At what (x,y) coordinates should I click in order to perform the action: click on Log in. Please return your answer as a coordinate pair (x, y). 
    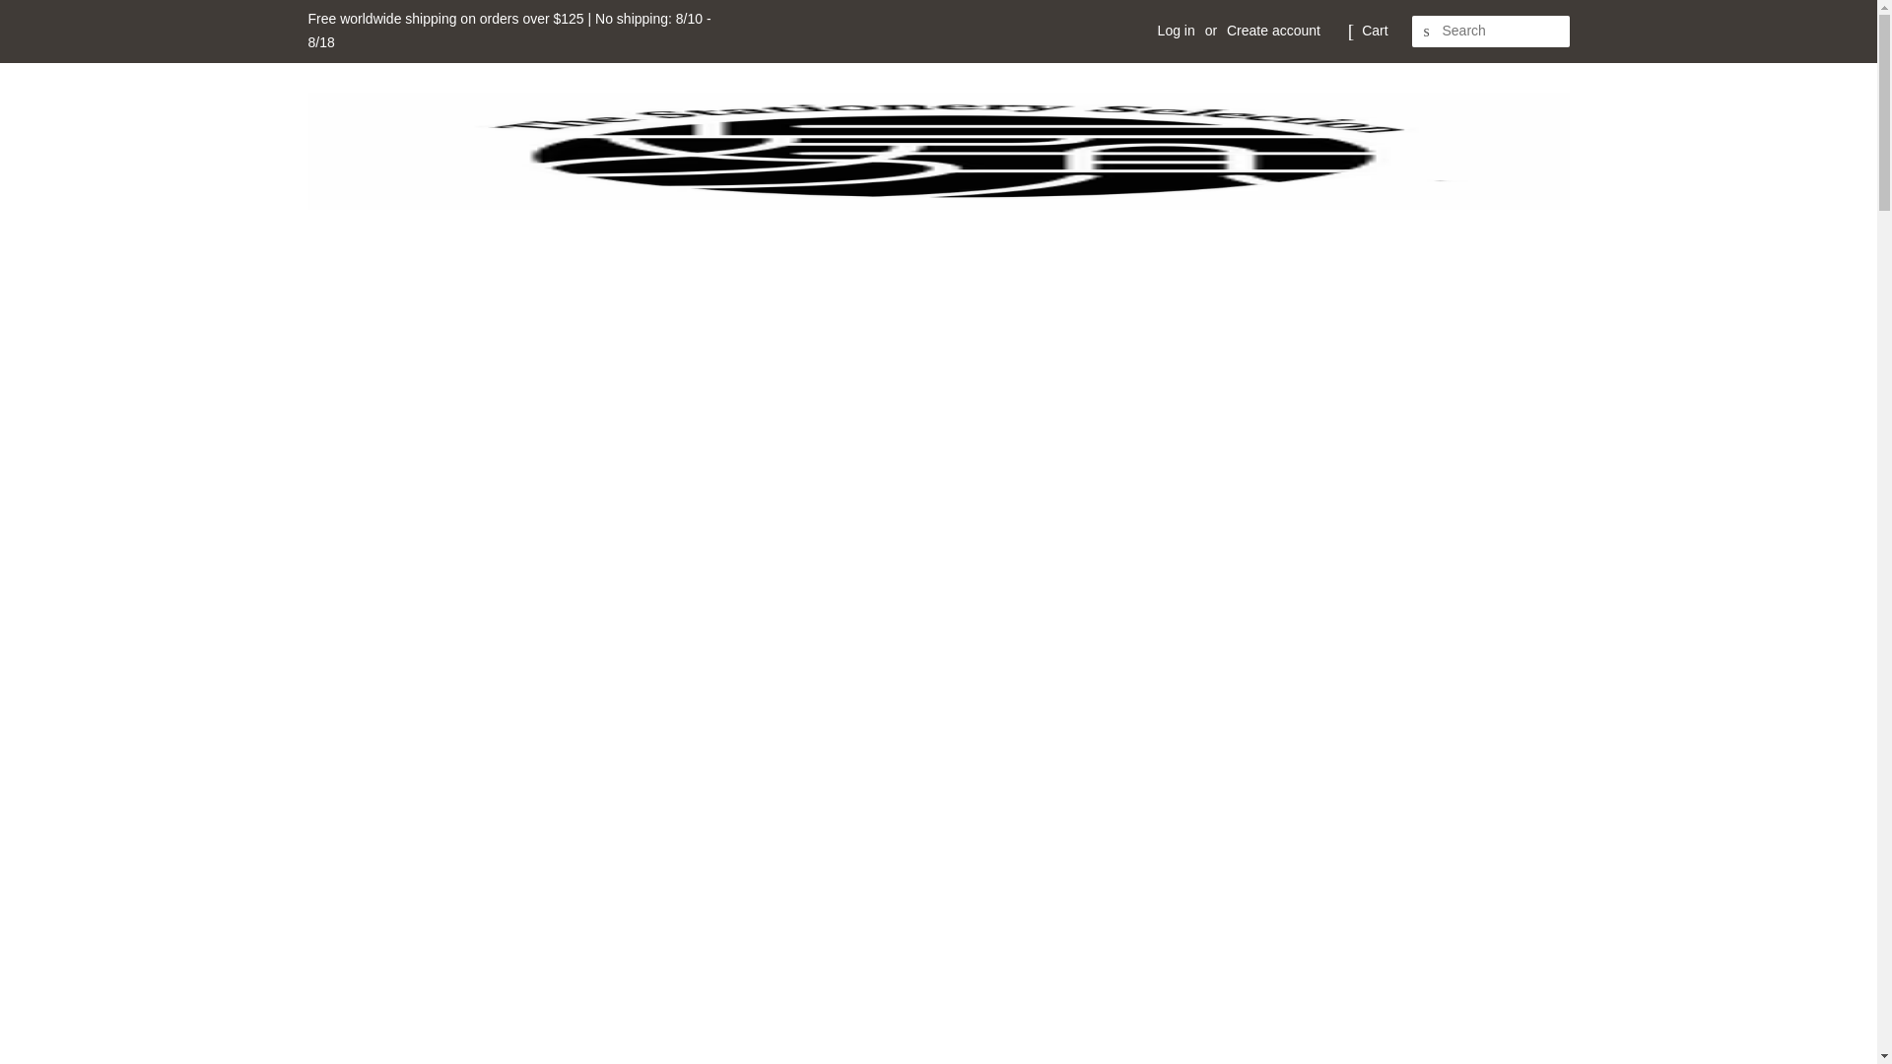
    Looking at the image, I should click on (1177, 30).